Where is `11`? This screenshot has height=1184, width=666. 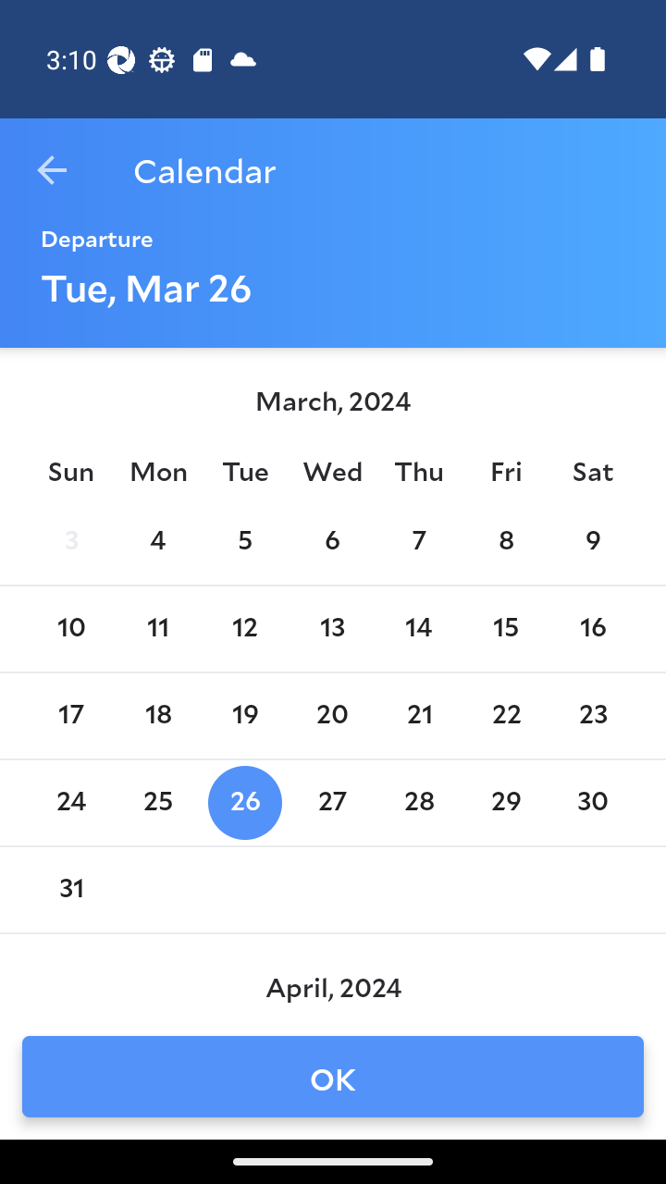
11 is located at coordinates (157, 629).